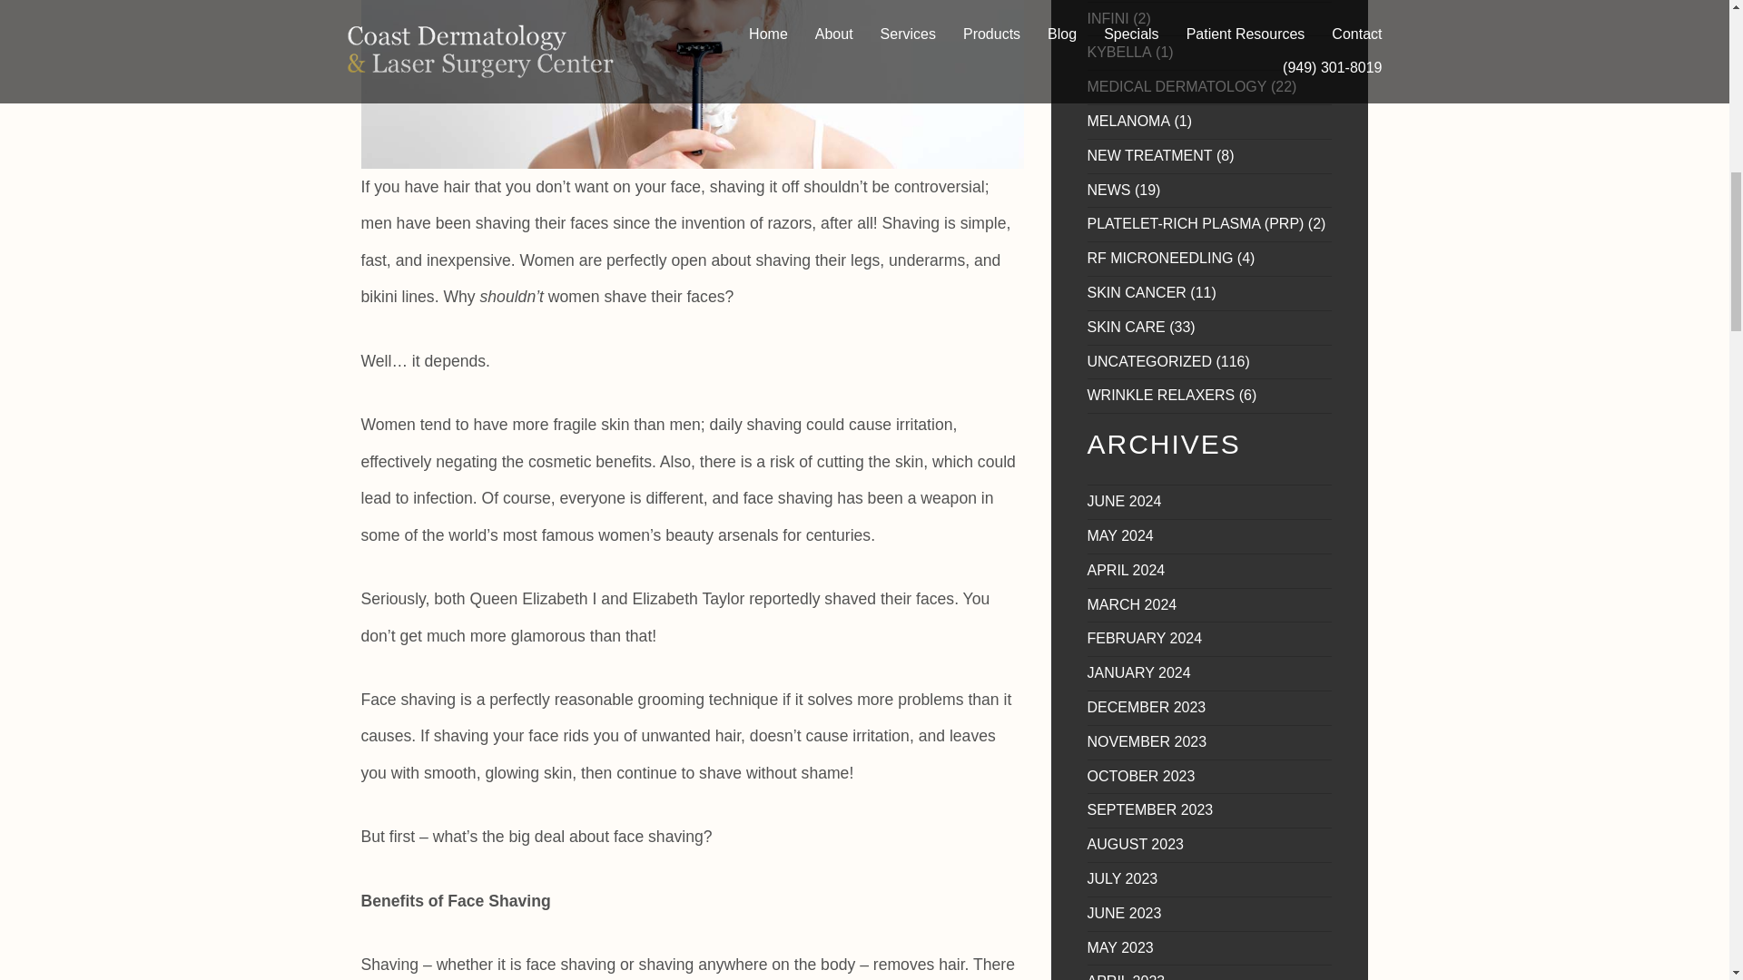  I want to click on KYBELLA, so click(1120, 51).